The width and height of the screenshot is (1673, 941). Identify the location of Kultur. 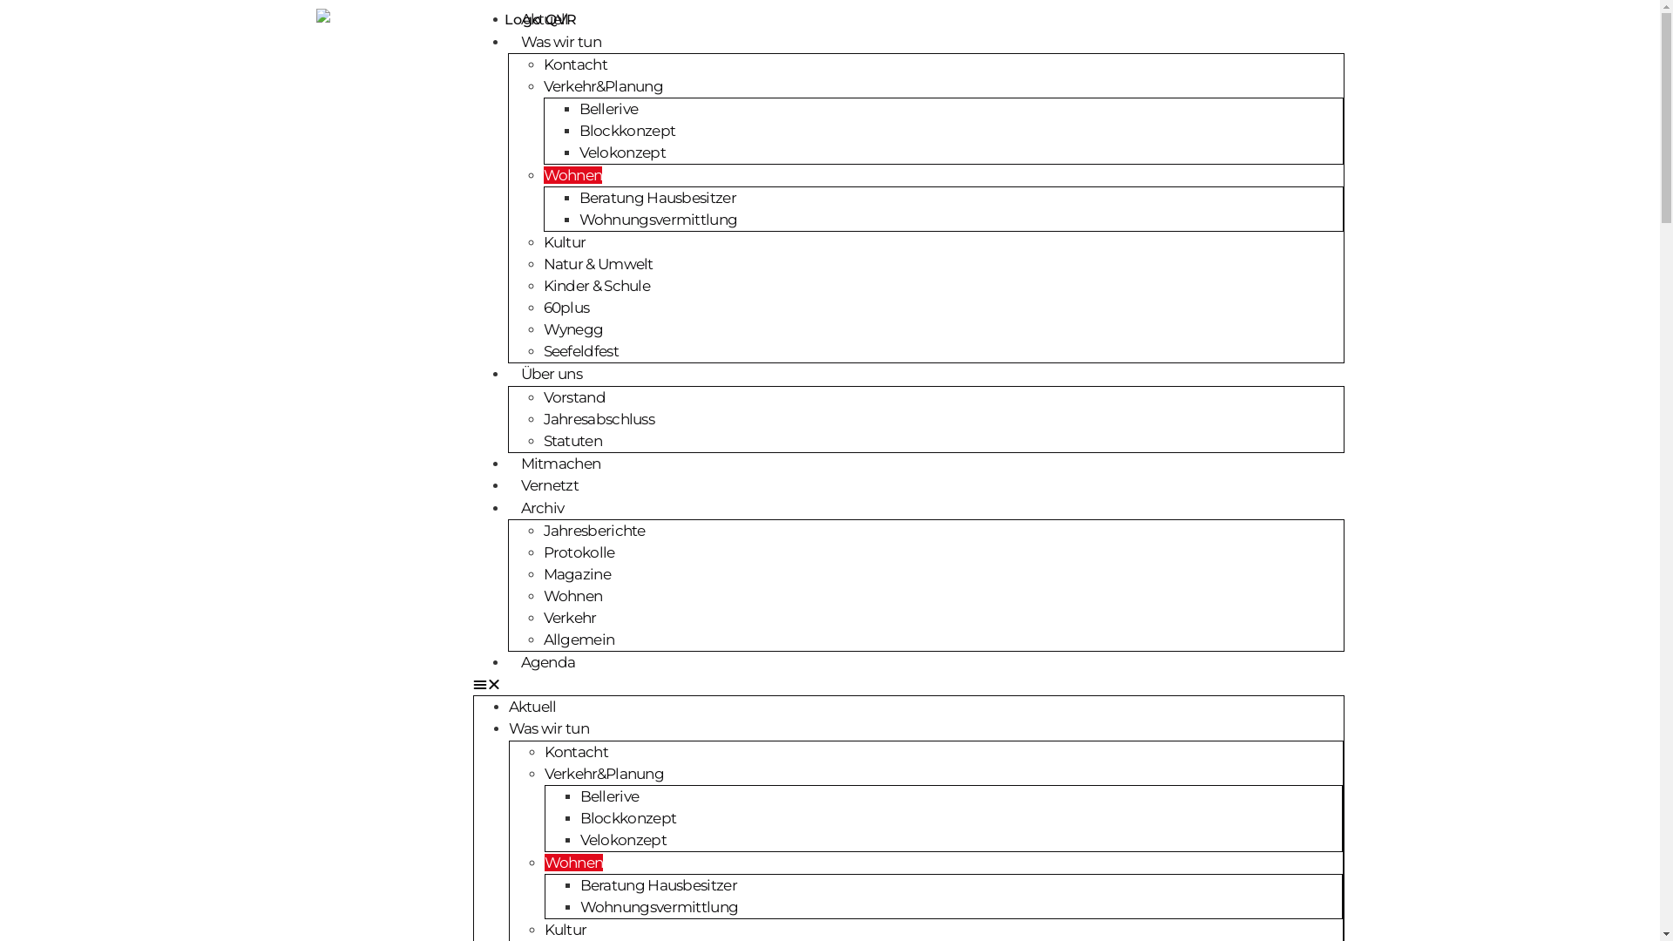
(565, 929).